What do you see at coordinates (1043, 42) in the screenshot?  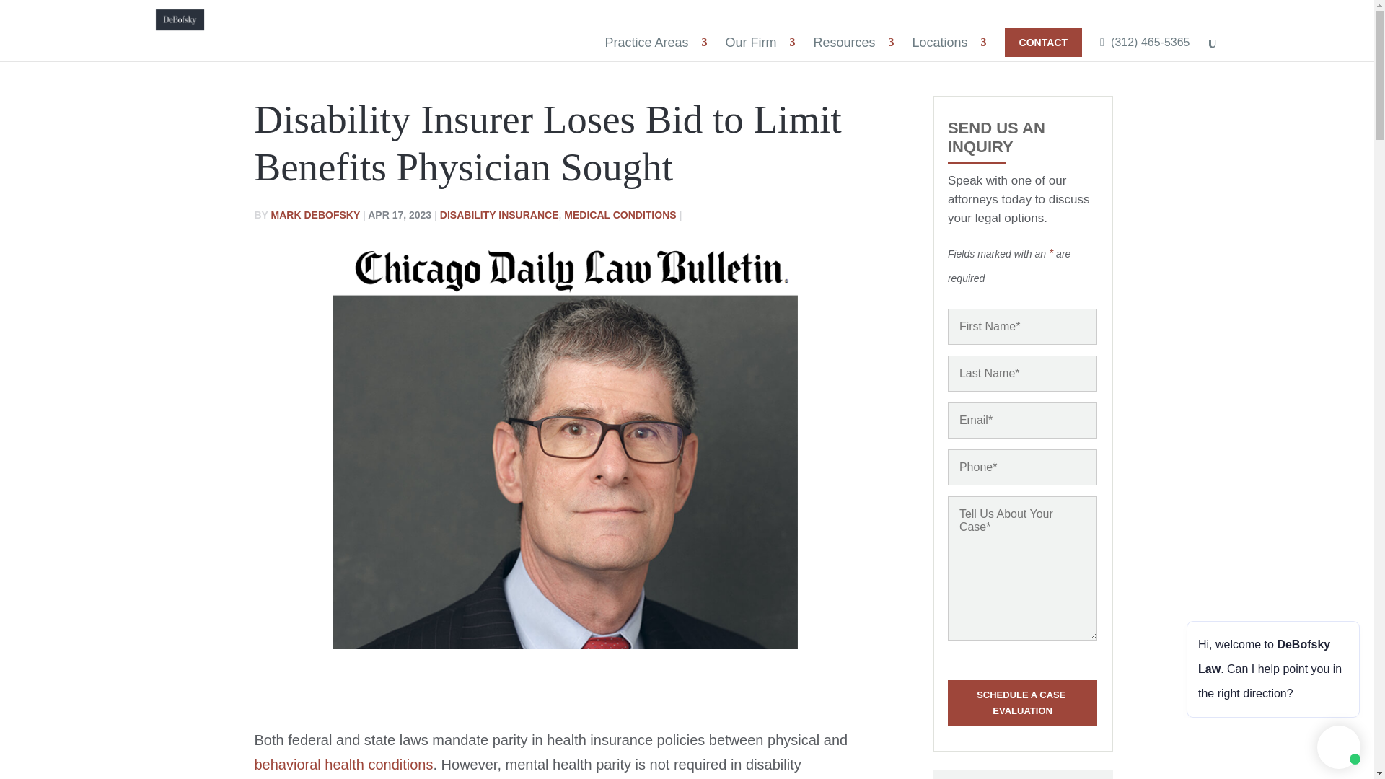 I see `CONTACT` at bounding box center [1043, 42].